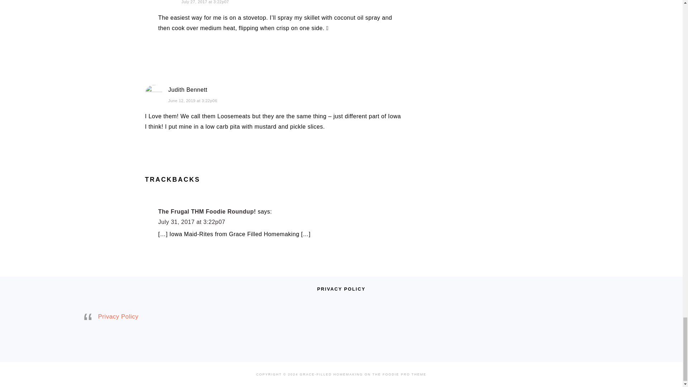  What do you see at coordinates (205, 2) in the screenshot?
I see `July 27, 2017 at 3:22p07` at bounding box center [205, 2].